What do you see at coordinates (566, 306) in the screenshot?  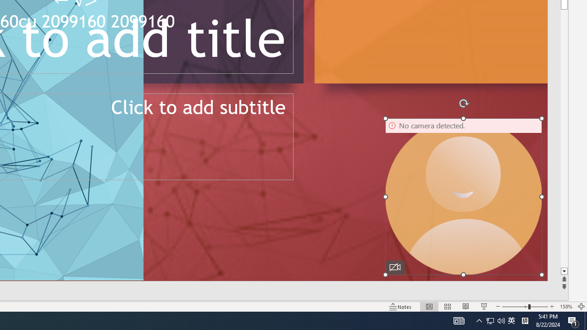 I see `Zoom 158%` at bounding box center [566, 306].